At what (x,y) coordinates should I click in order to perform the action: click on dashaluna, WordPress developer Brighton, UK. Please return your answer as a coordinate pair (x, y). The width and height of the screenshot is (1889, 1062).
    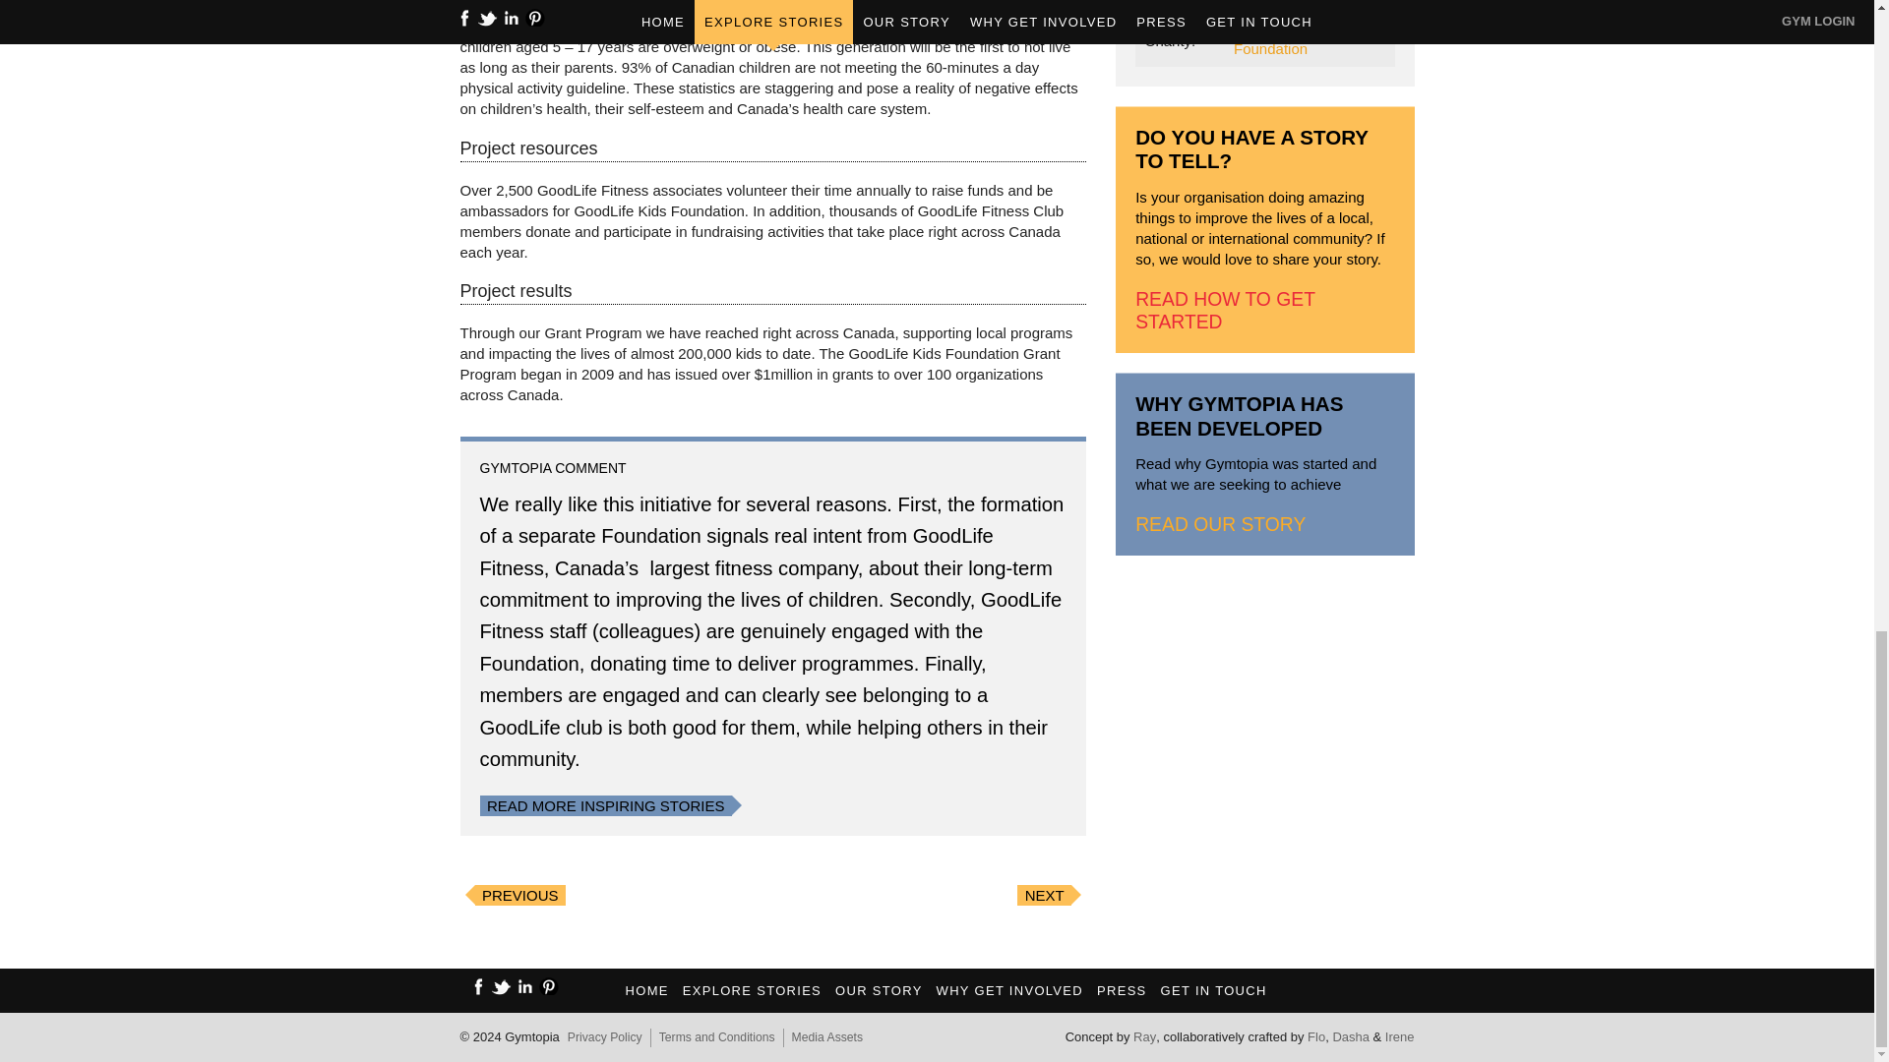
    Looking at the image, I should click on (1350, 1036).